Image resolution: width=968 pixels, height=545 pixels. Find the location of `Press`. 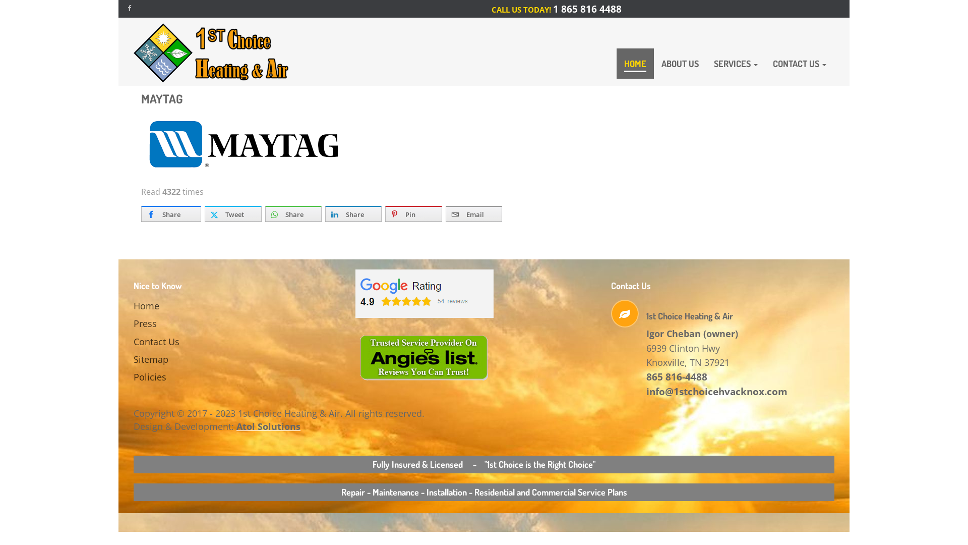

Press is located at coordinates (186, 323).